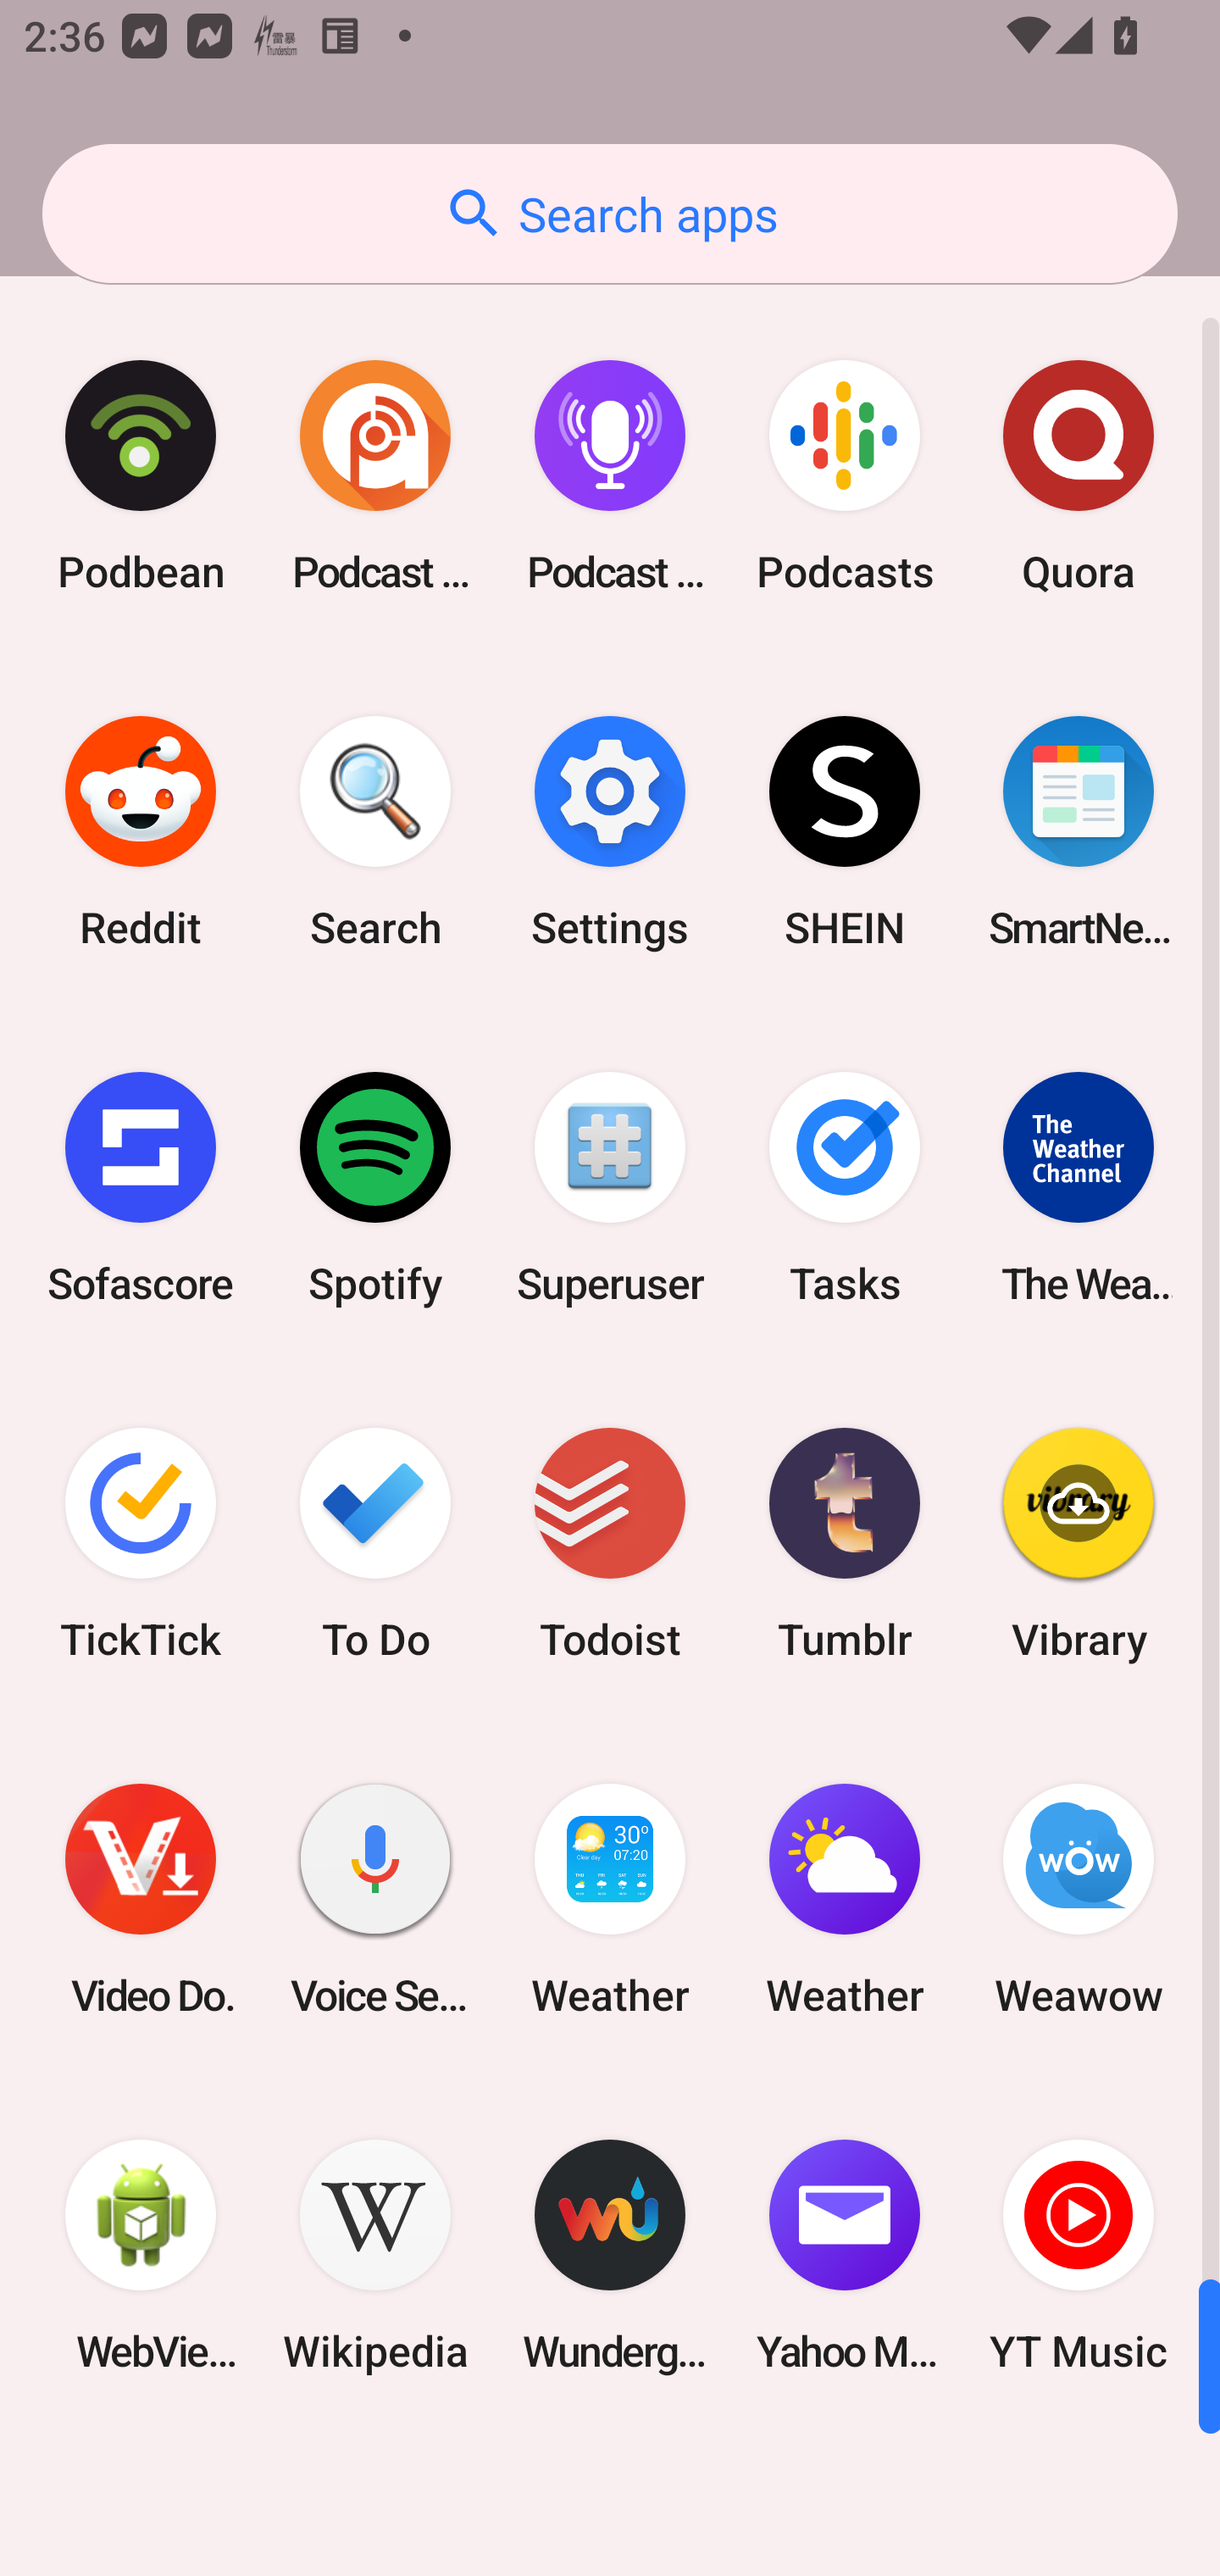 The image size is (1220, 2576). What do you see at coordinates (1079, 832) in the screenshot?
I see `SmartNews` at bounding box center [1079, 832].